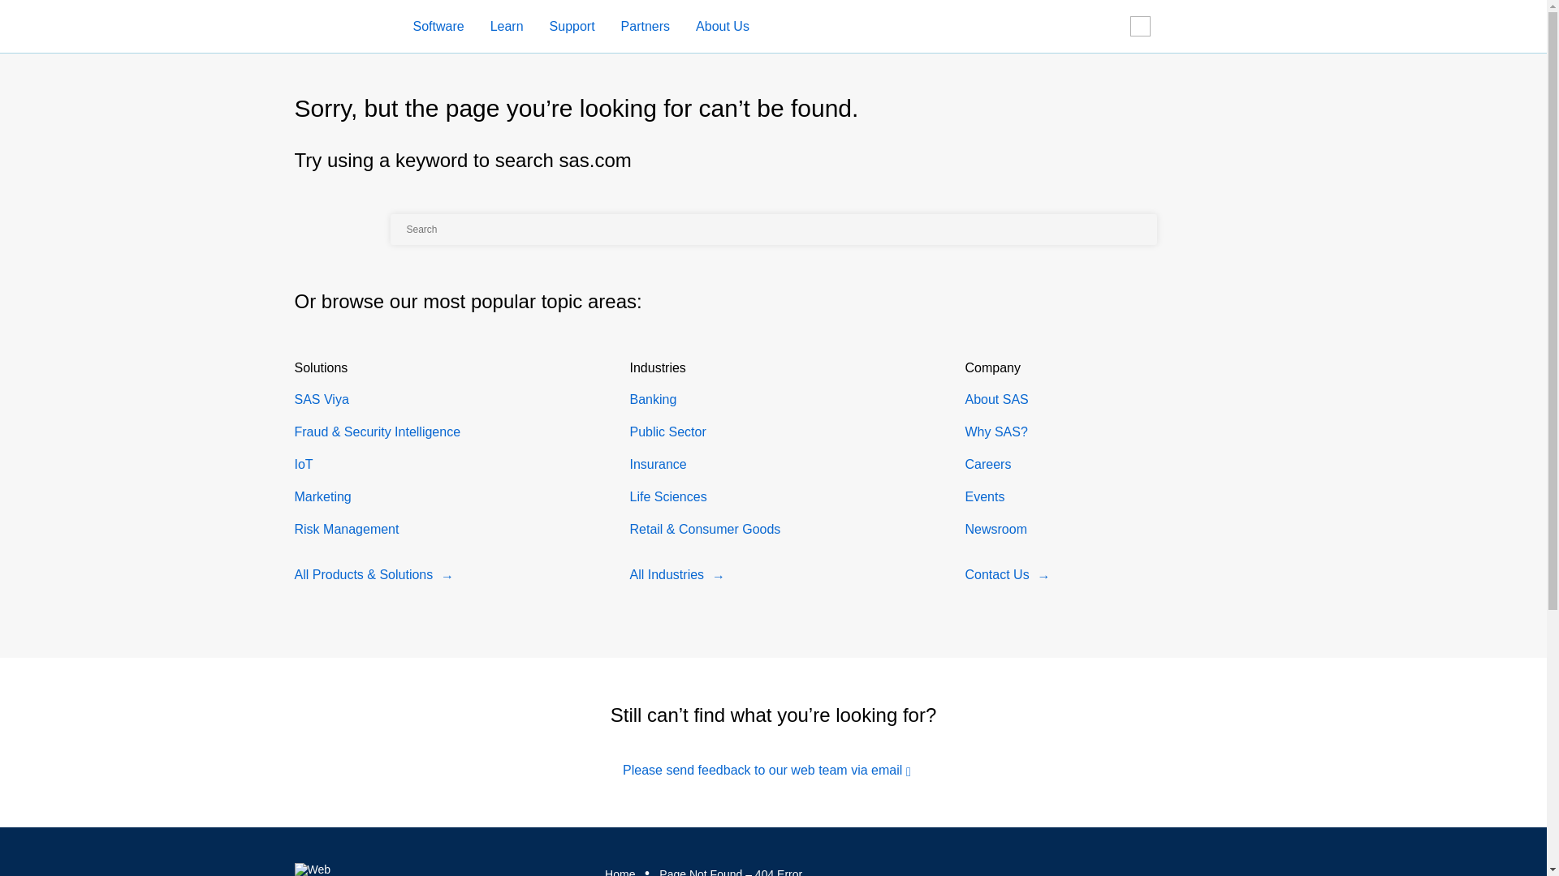 This screenshot has height=876, width=1559. What do you see at coordinates (1111, 27) in the screenshot?
I see `Search` at bounding box center [1111, 27].